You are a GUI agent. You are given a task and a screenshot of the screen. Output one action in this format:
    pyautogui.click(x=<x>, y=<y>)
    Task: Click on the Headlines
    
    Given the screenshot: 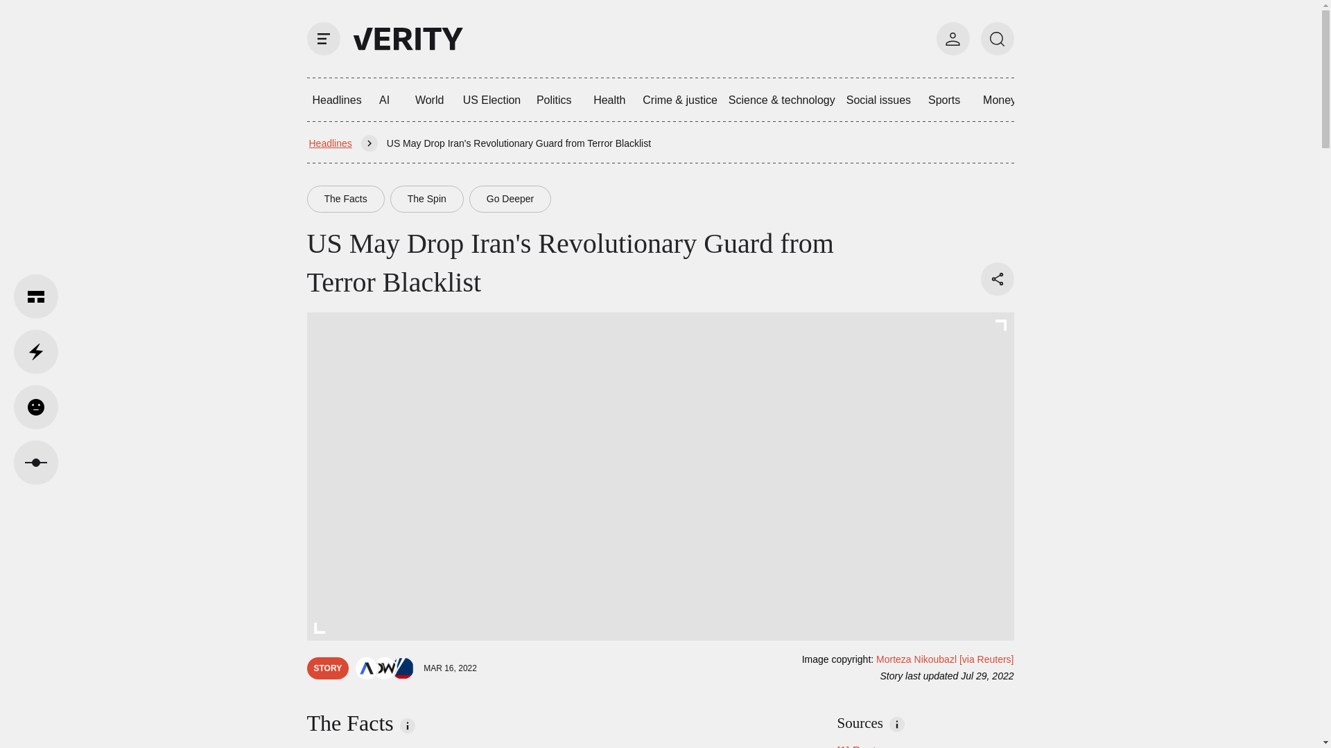 What is the action you would take?
    pyautogui.click(x=330, y=143)
    